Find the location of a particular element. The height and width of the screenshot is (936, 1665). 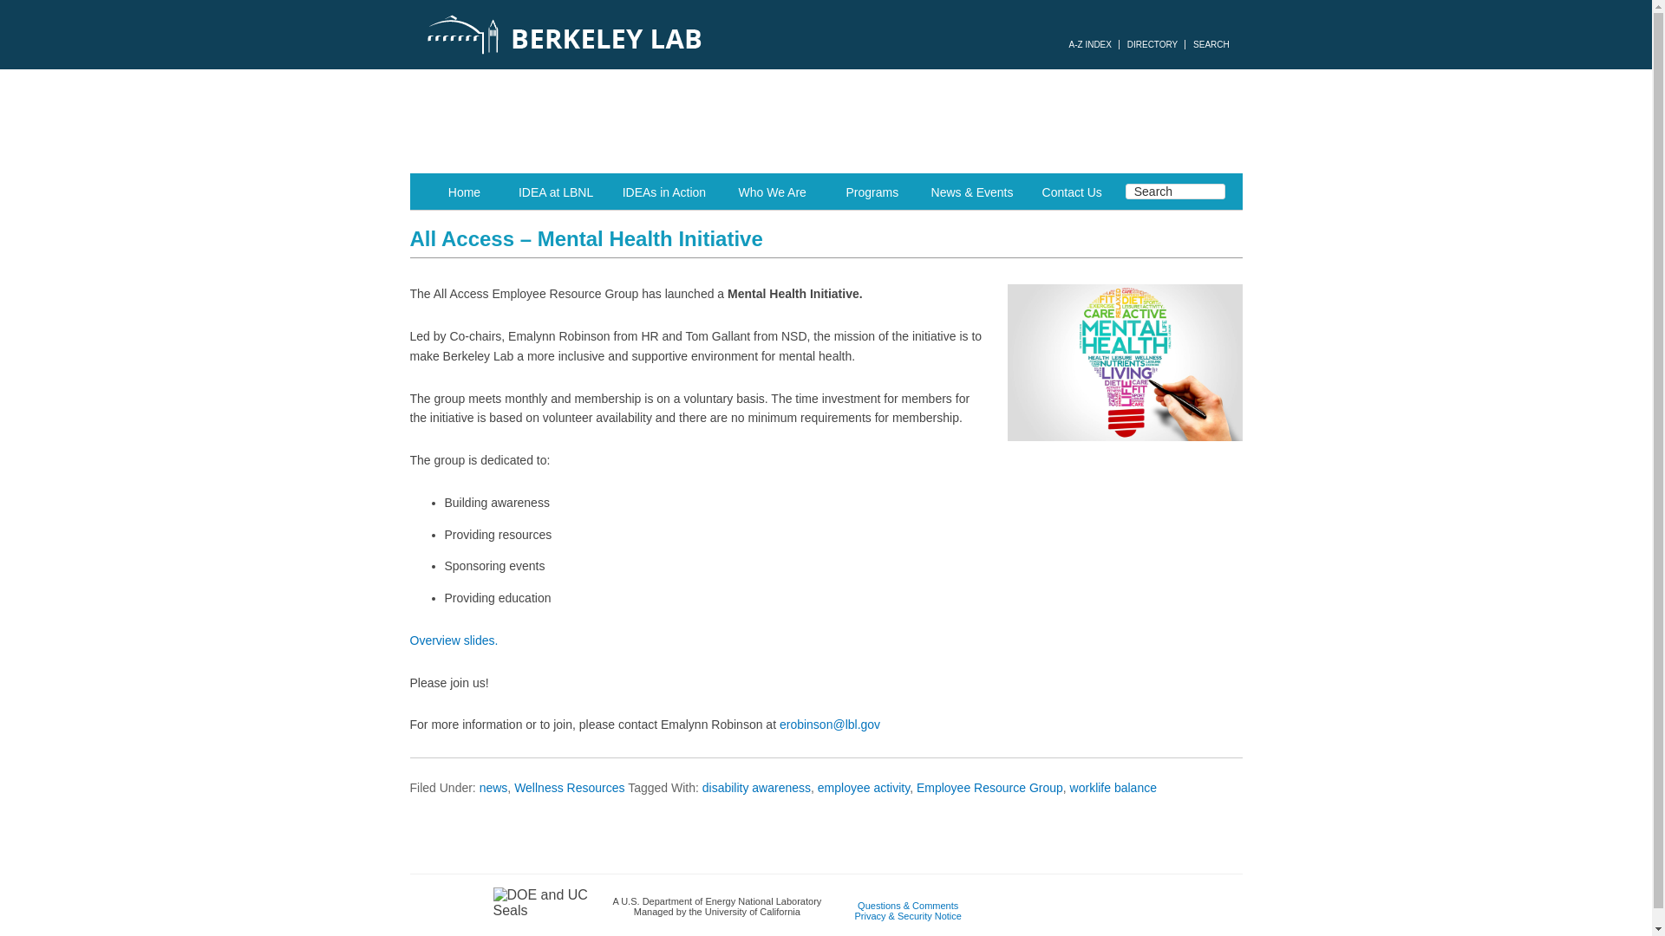

IDEA at LBNL is located at coordinates (555, 191).